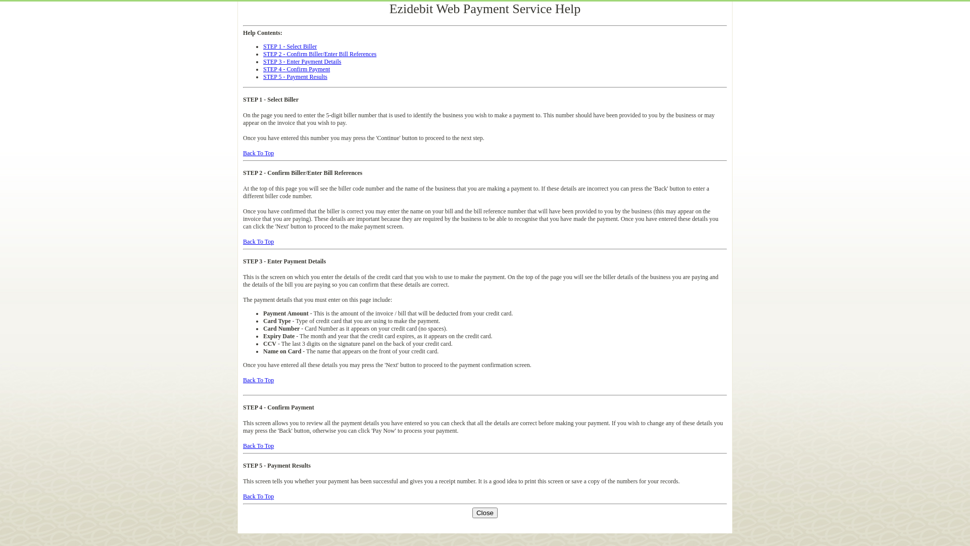 Image resolution: width=970 pixels, height=546 pixels. I want to click on Back To Top, so click(259, 446).